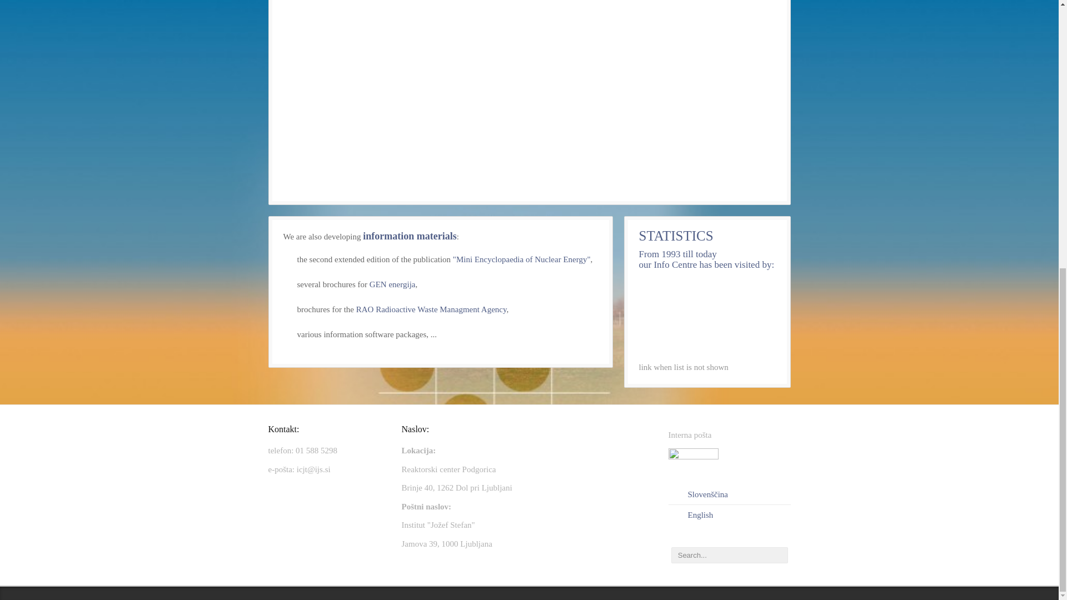  Describe the element at coordinates (675, 264) in the screenshot. I see `Nuclear Technology Information Centre` at that location.